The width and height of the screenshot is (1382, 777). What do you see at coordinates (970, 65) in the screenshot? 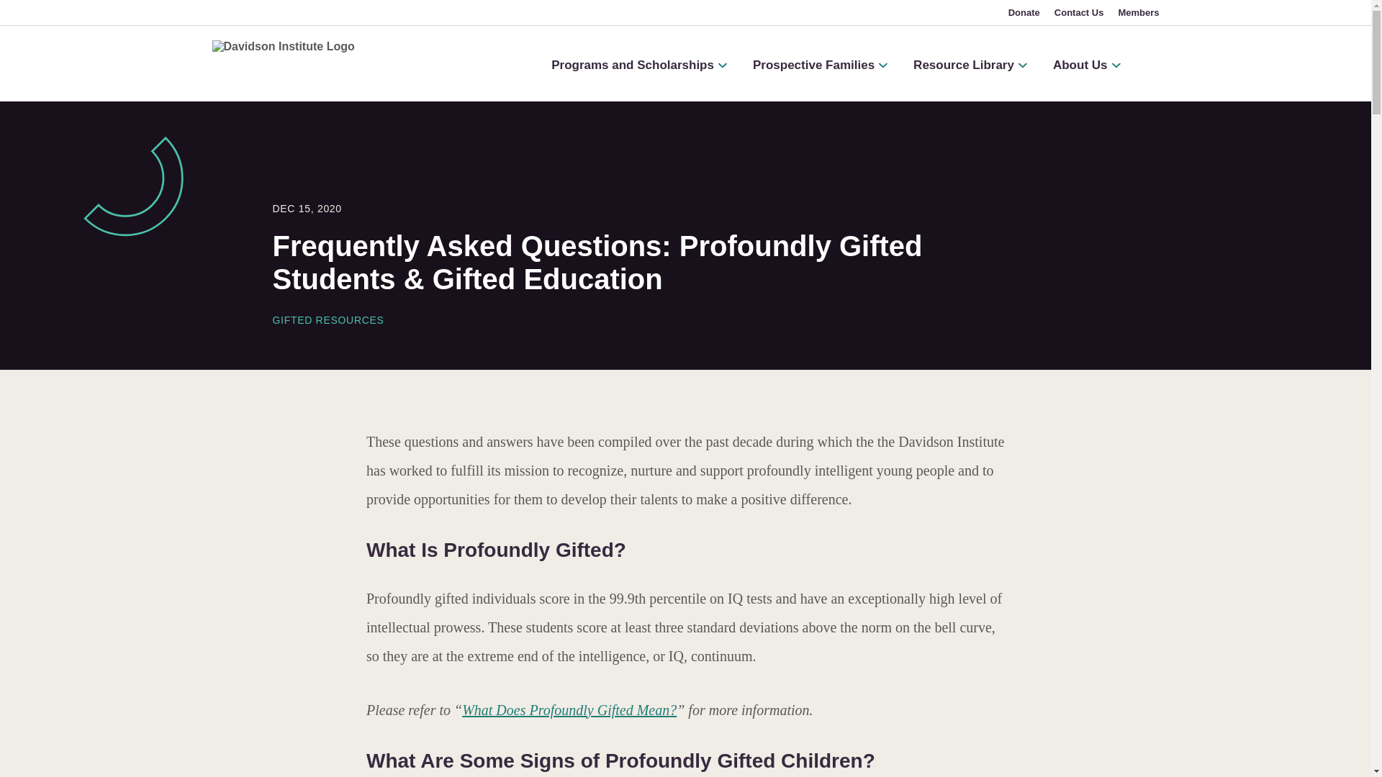
I see `Resource Library` at bounding box center [970, 65].